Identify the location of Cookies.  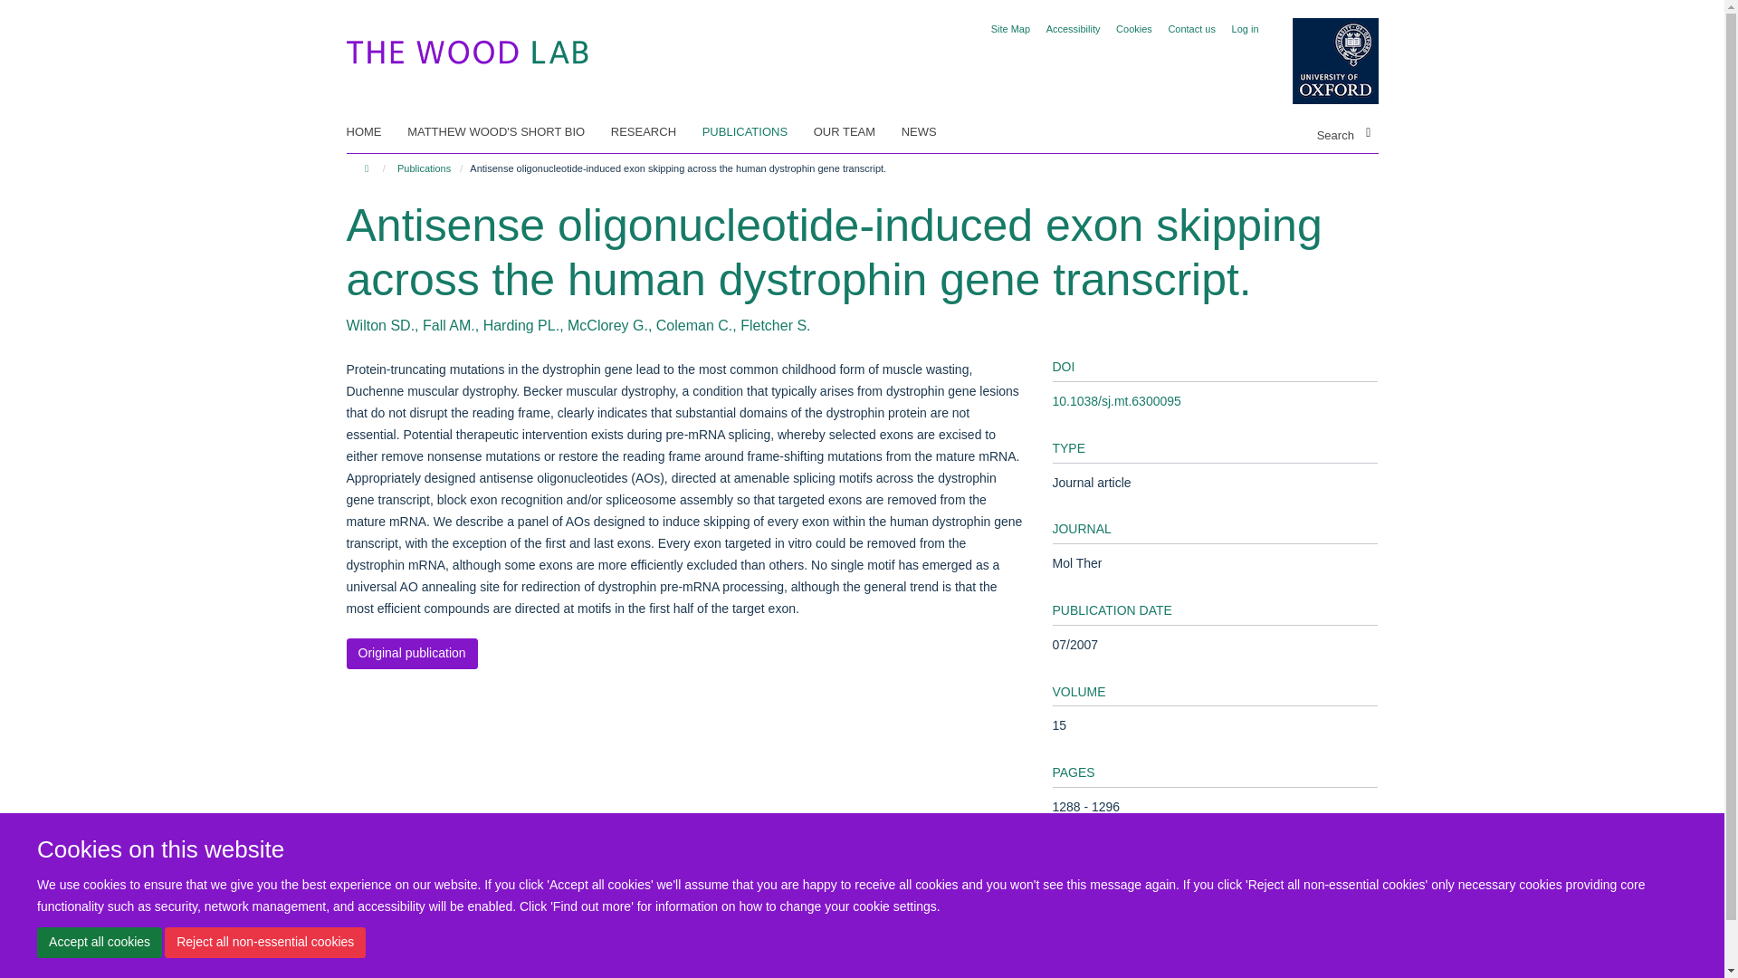
(1133, 28).